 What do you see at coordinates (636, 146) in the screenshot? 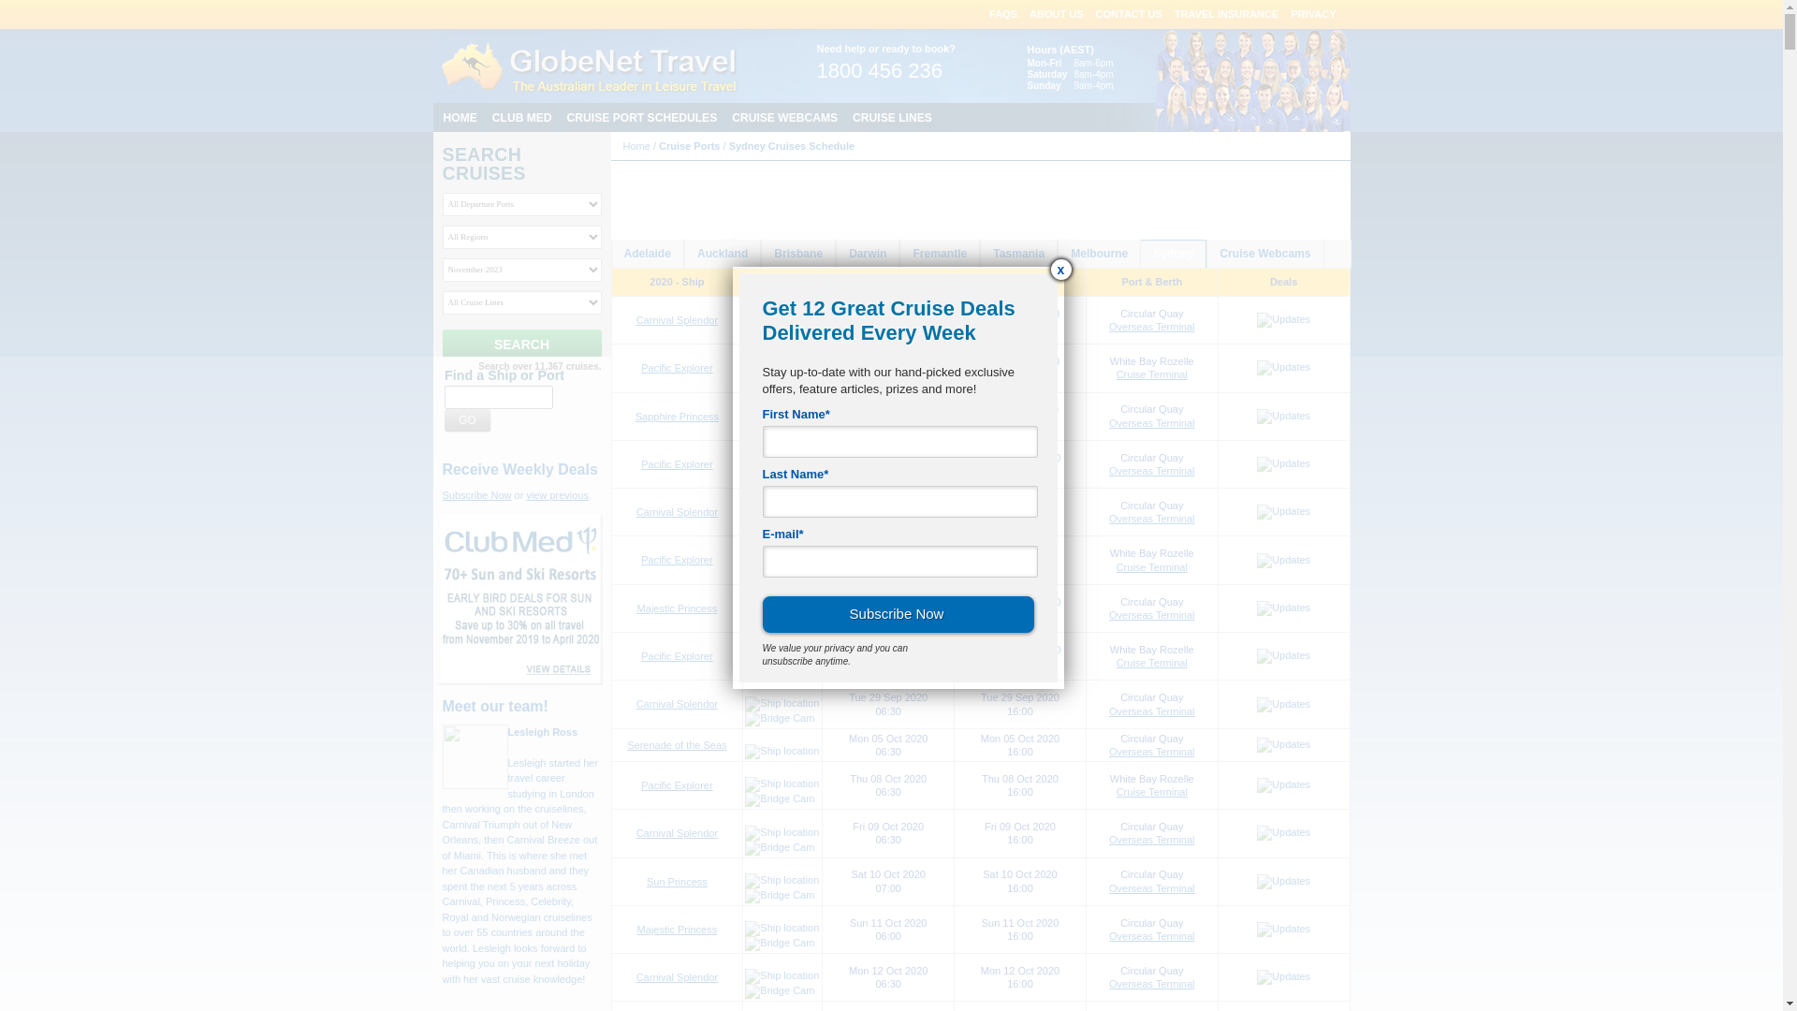
I see `Home` at bounding box center [636, 146].